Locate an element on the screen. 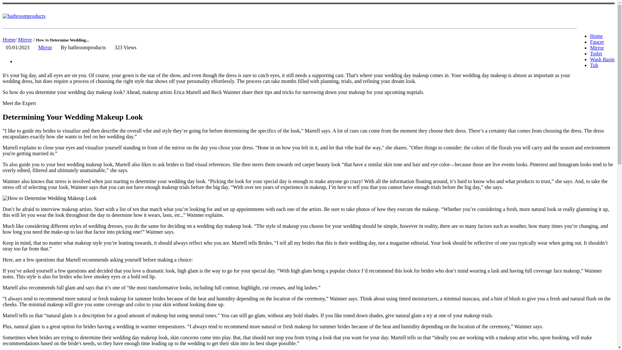 This screenshot has width=622, height=350. Toilet is located at coordinates (596, 53).